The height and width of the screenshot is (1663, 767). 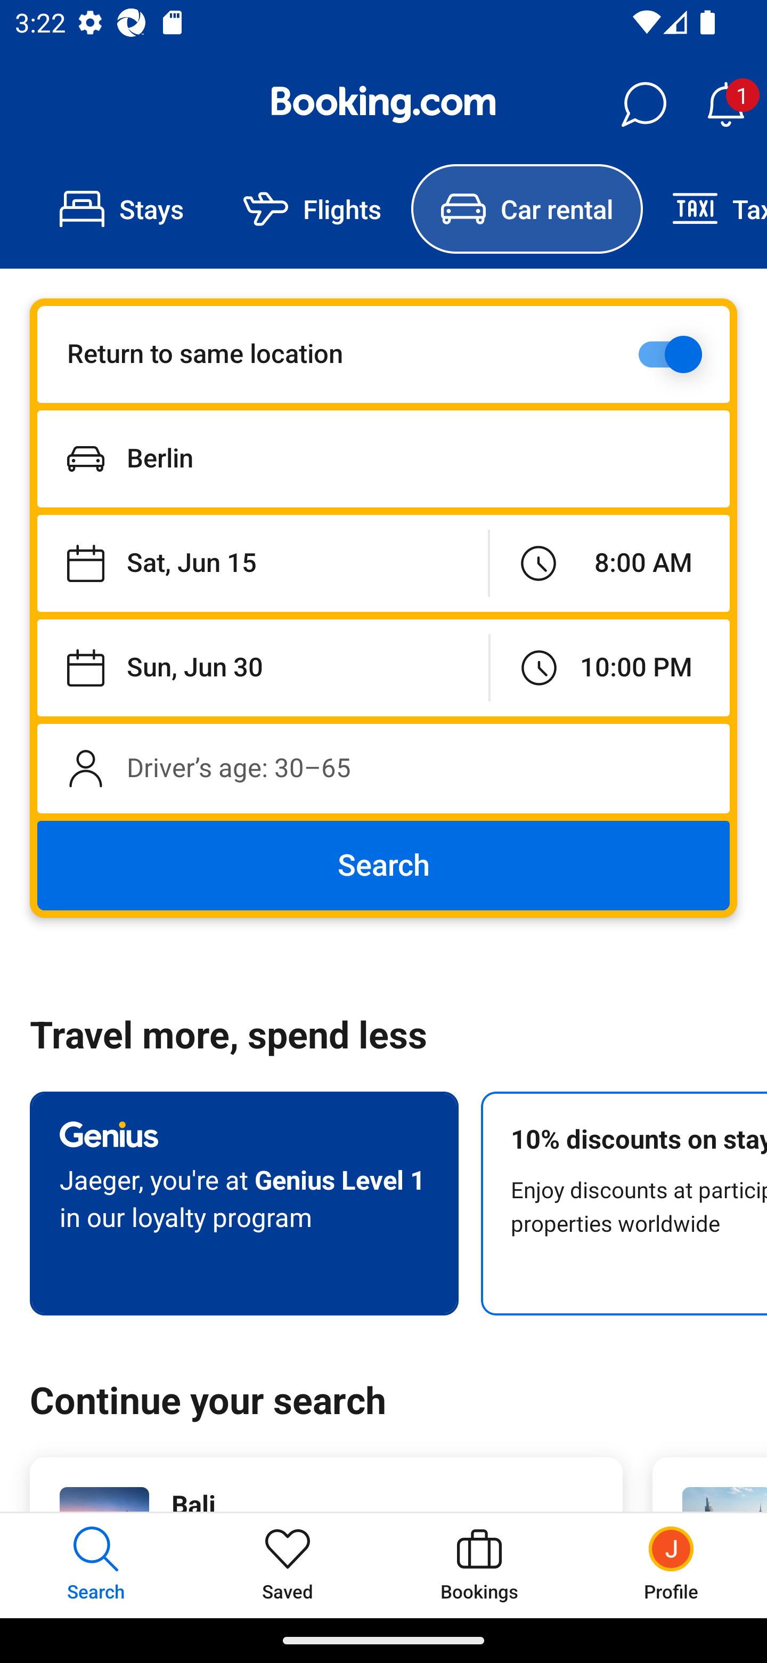 I want to click on Bookings, so click(x=479, y=1565).